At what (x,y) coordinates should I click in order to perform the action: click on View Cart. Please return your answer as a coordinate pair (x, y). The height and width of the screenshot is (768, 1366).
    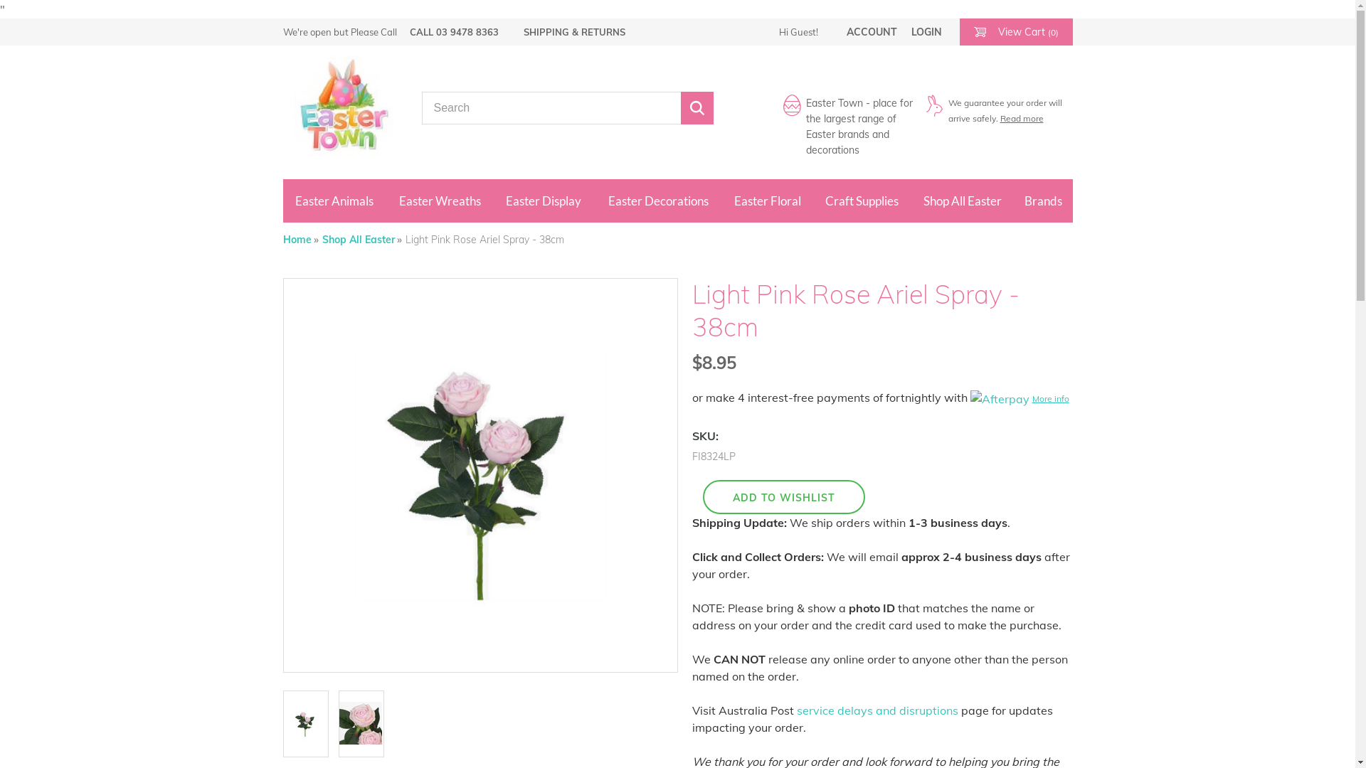
    Looking at the image, I should click on (979, 26).